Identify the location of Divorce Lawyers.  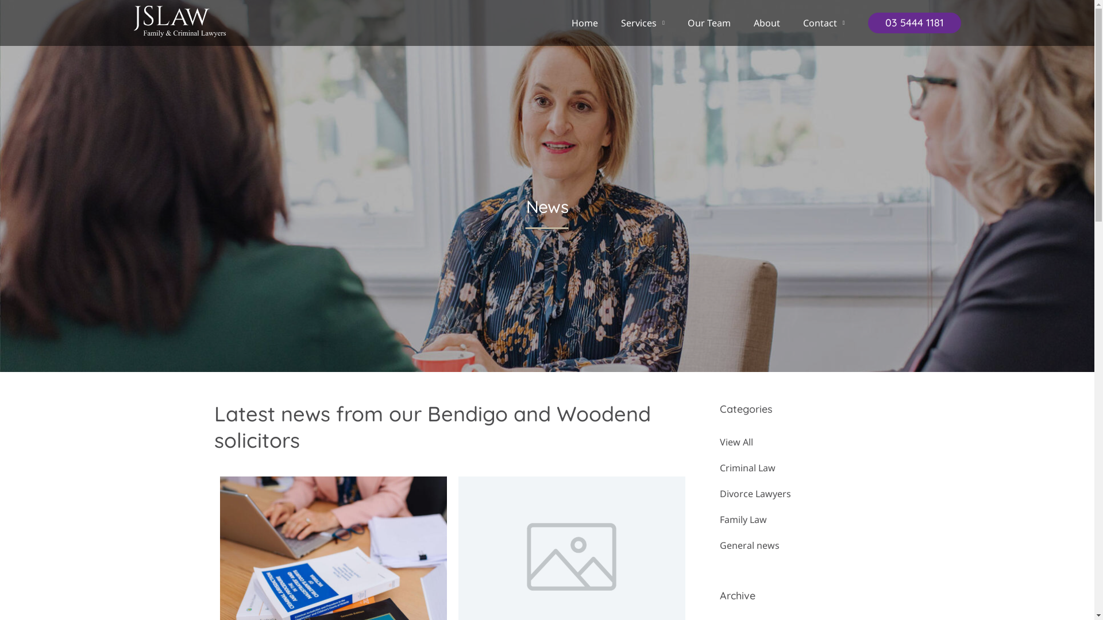
(800, 494).